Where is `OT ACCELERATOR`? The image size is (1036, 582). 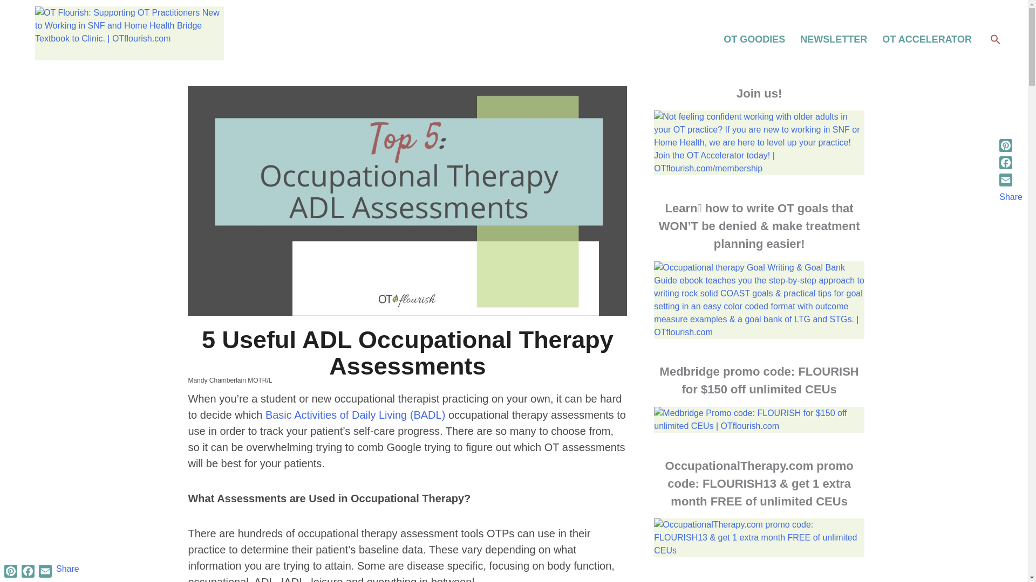
OT ACCELERATOR is located at coordinates (926, 39).